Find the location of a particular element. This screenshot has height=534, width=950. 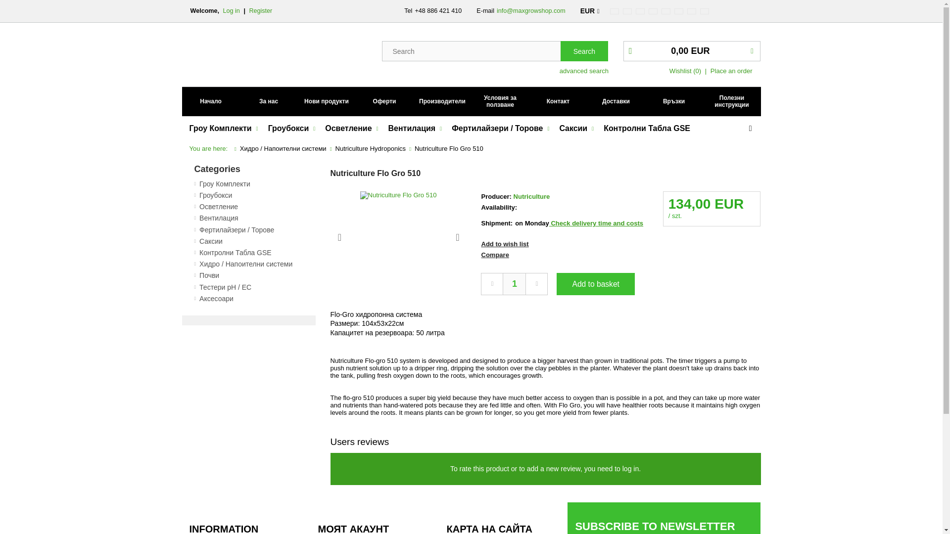

Search is located at coordinates (584, 51).